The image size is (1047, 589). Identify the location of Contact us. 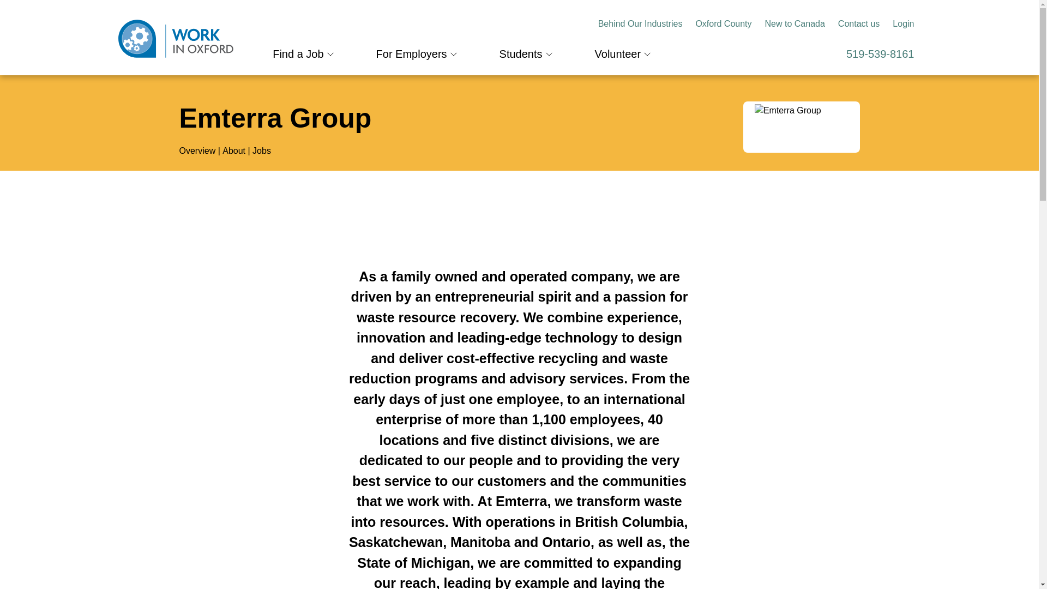
(858, 24).